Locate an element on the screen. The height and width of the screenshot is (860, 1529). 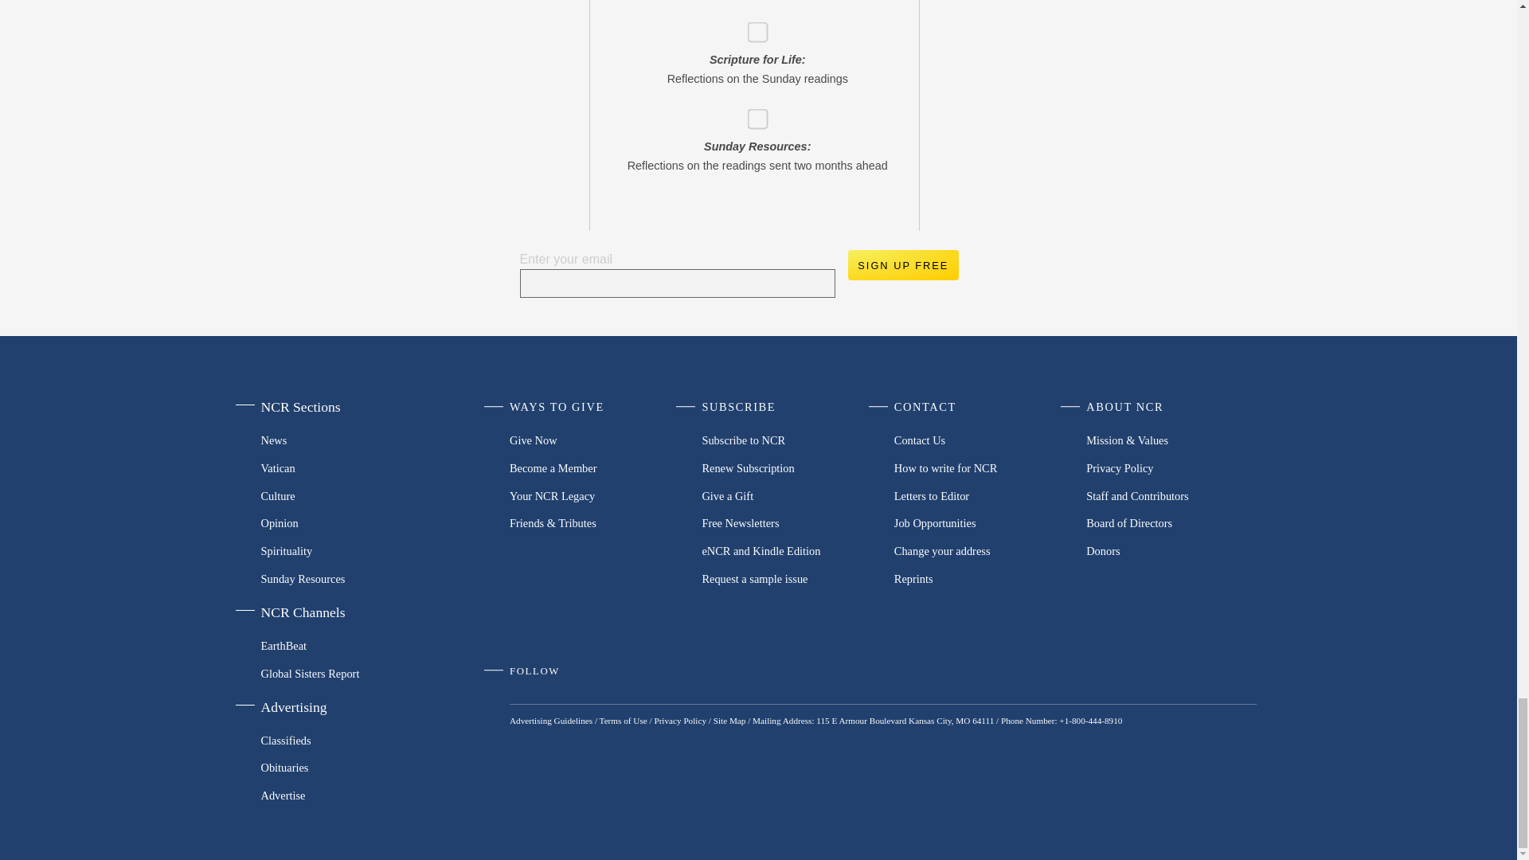
Sign up free is located at coordinates (902, 265).